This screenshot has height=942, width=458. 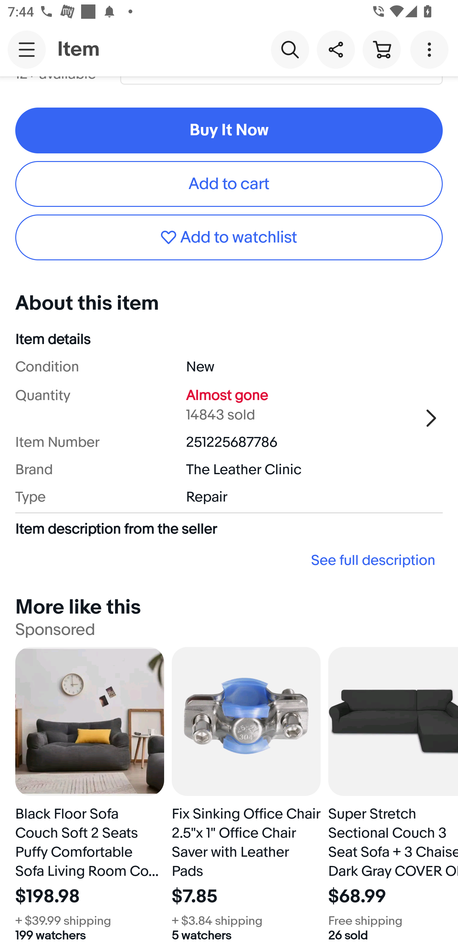 I want to click on Cart button shopping cart, so click(x=381, y=49).